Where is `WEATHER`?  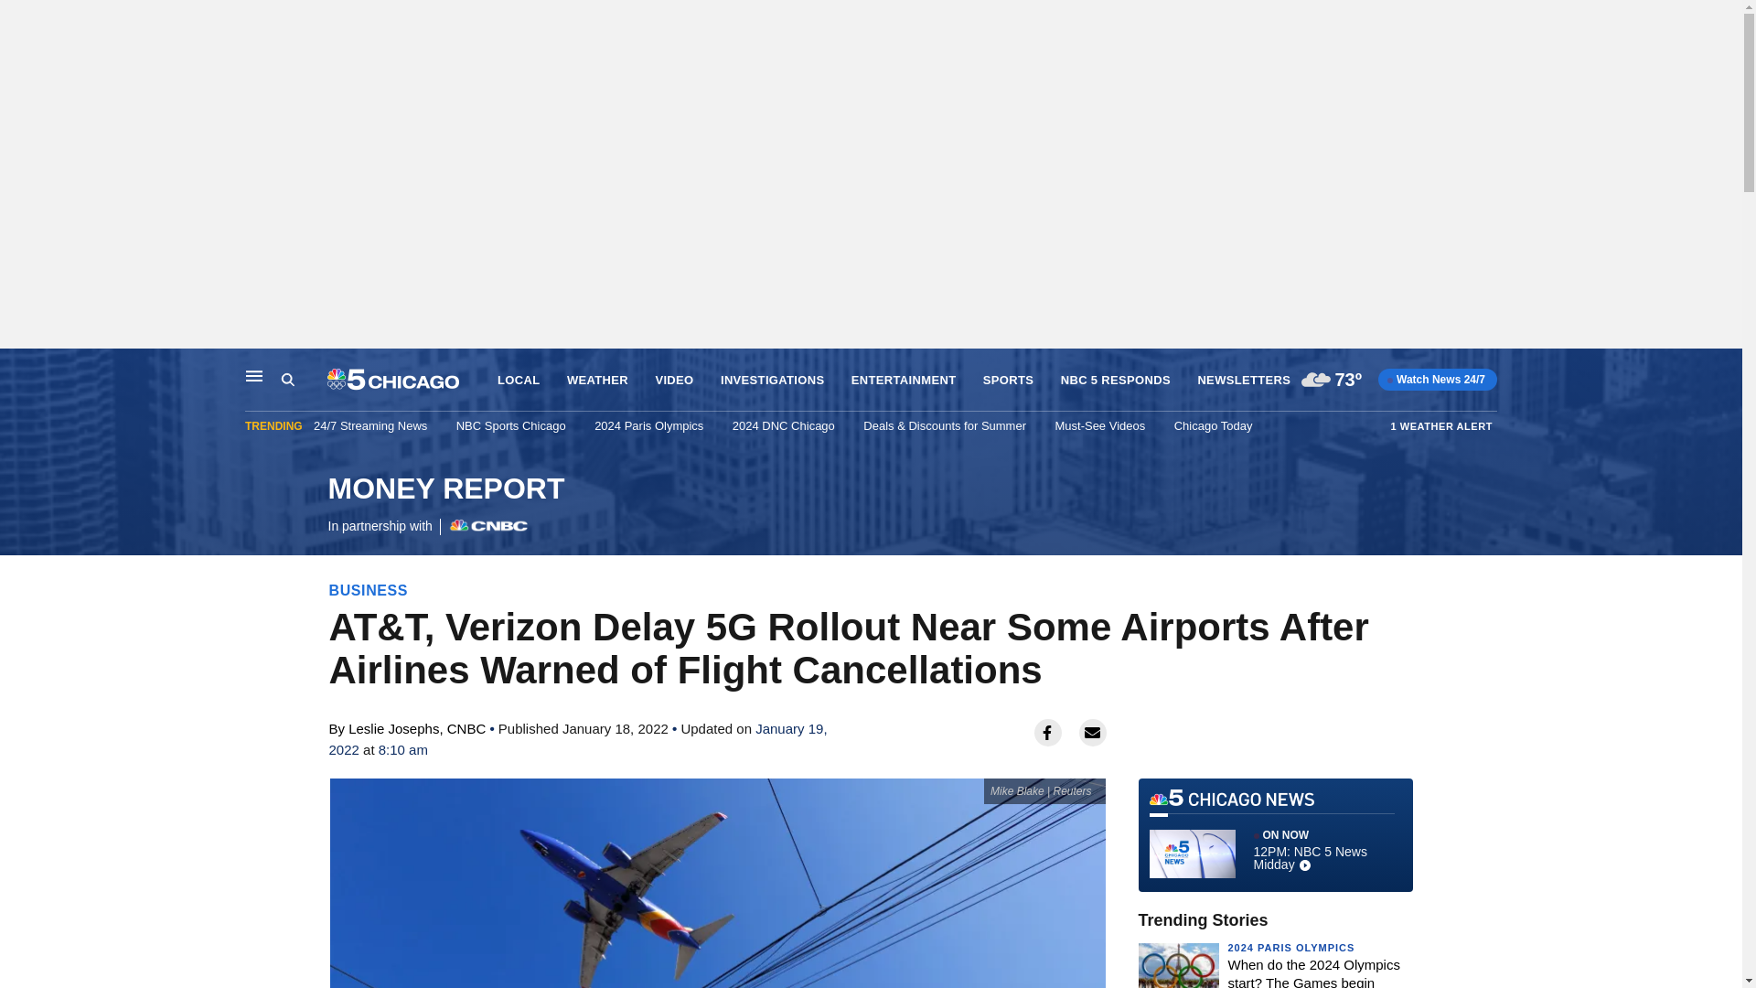
WEATHER is located at coordinates (1116, 381).